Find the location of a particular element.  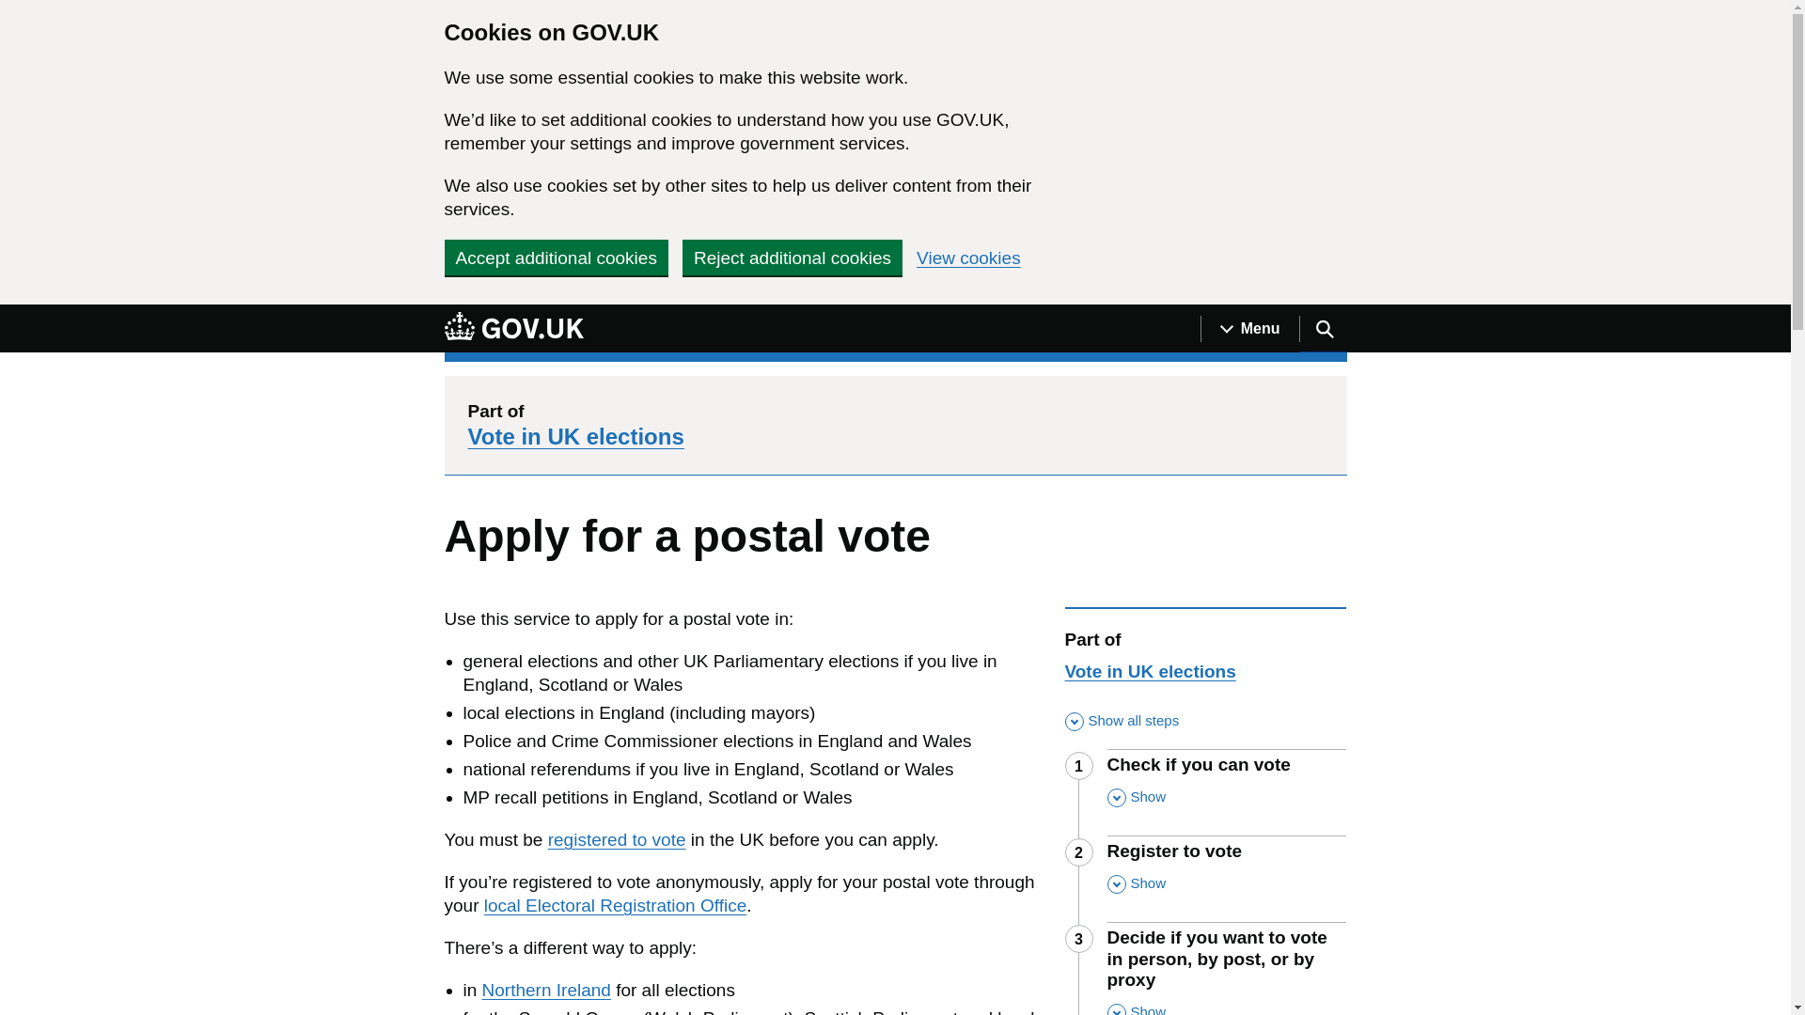

Northern Ireland is located at coordinates (546, 990).